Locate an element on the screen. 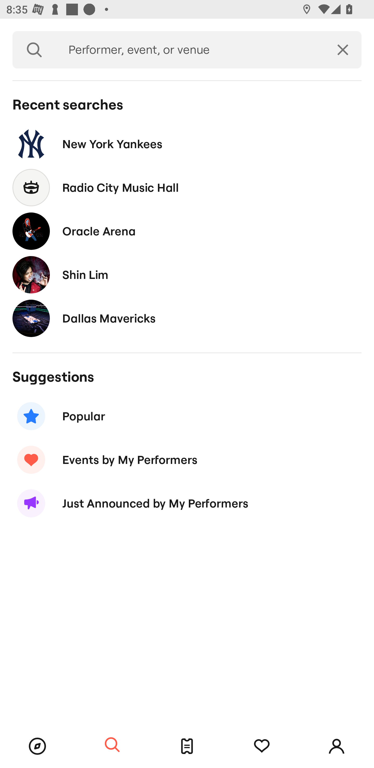 This screenshot has height=768, width=374. Events by My Performers is located at coordinates (187, 460).